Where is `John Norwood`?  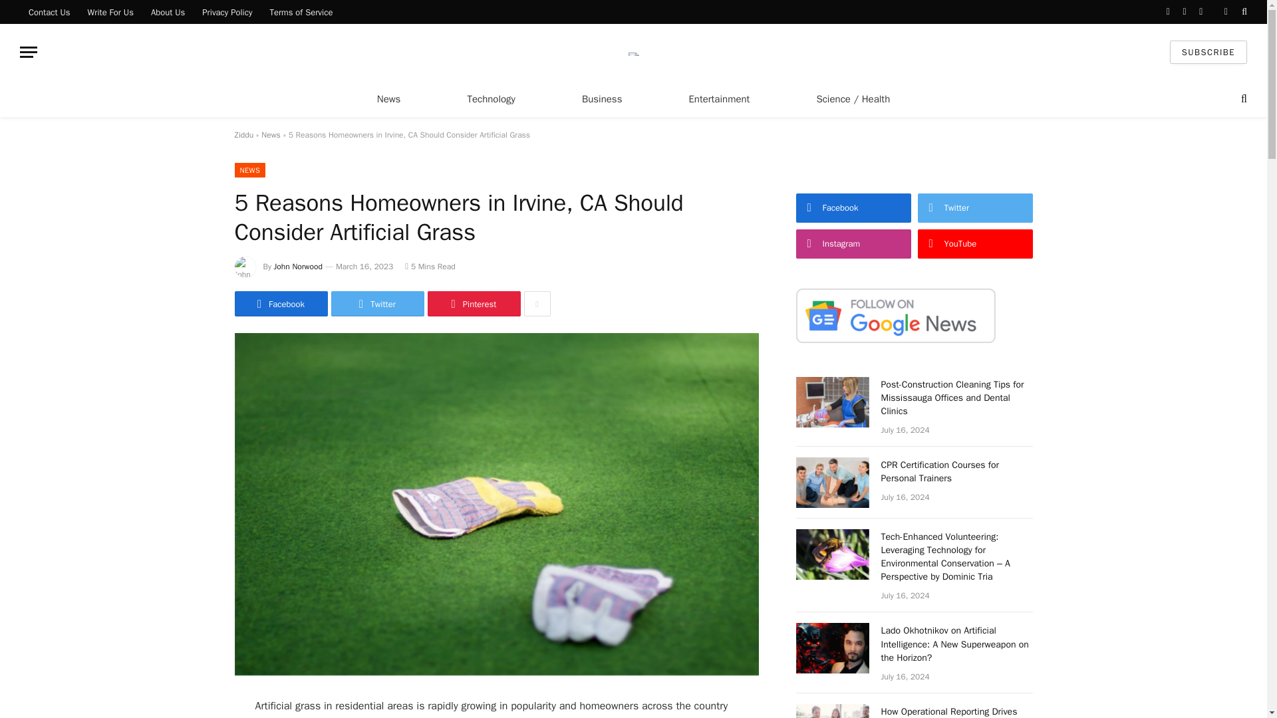 John Norwood is located at coordinates (298, 267).